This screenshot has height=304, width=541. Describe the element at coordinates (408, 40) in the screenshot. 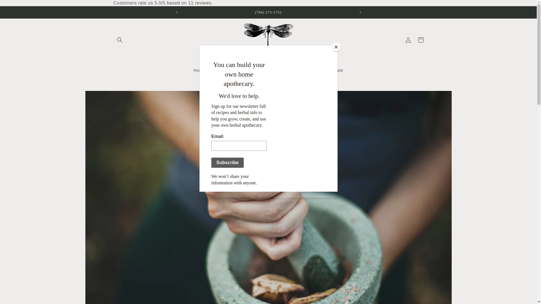

I see `Log in` at that location.